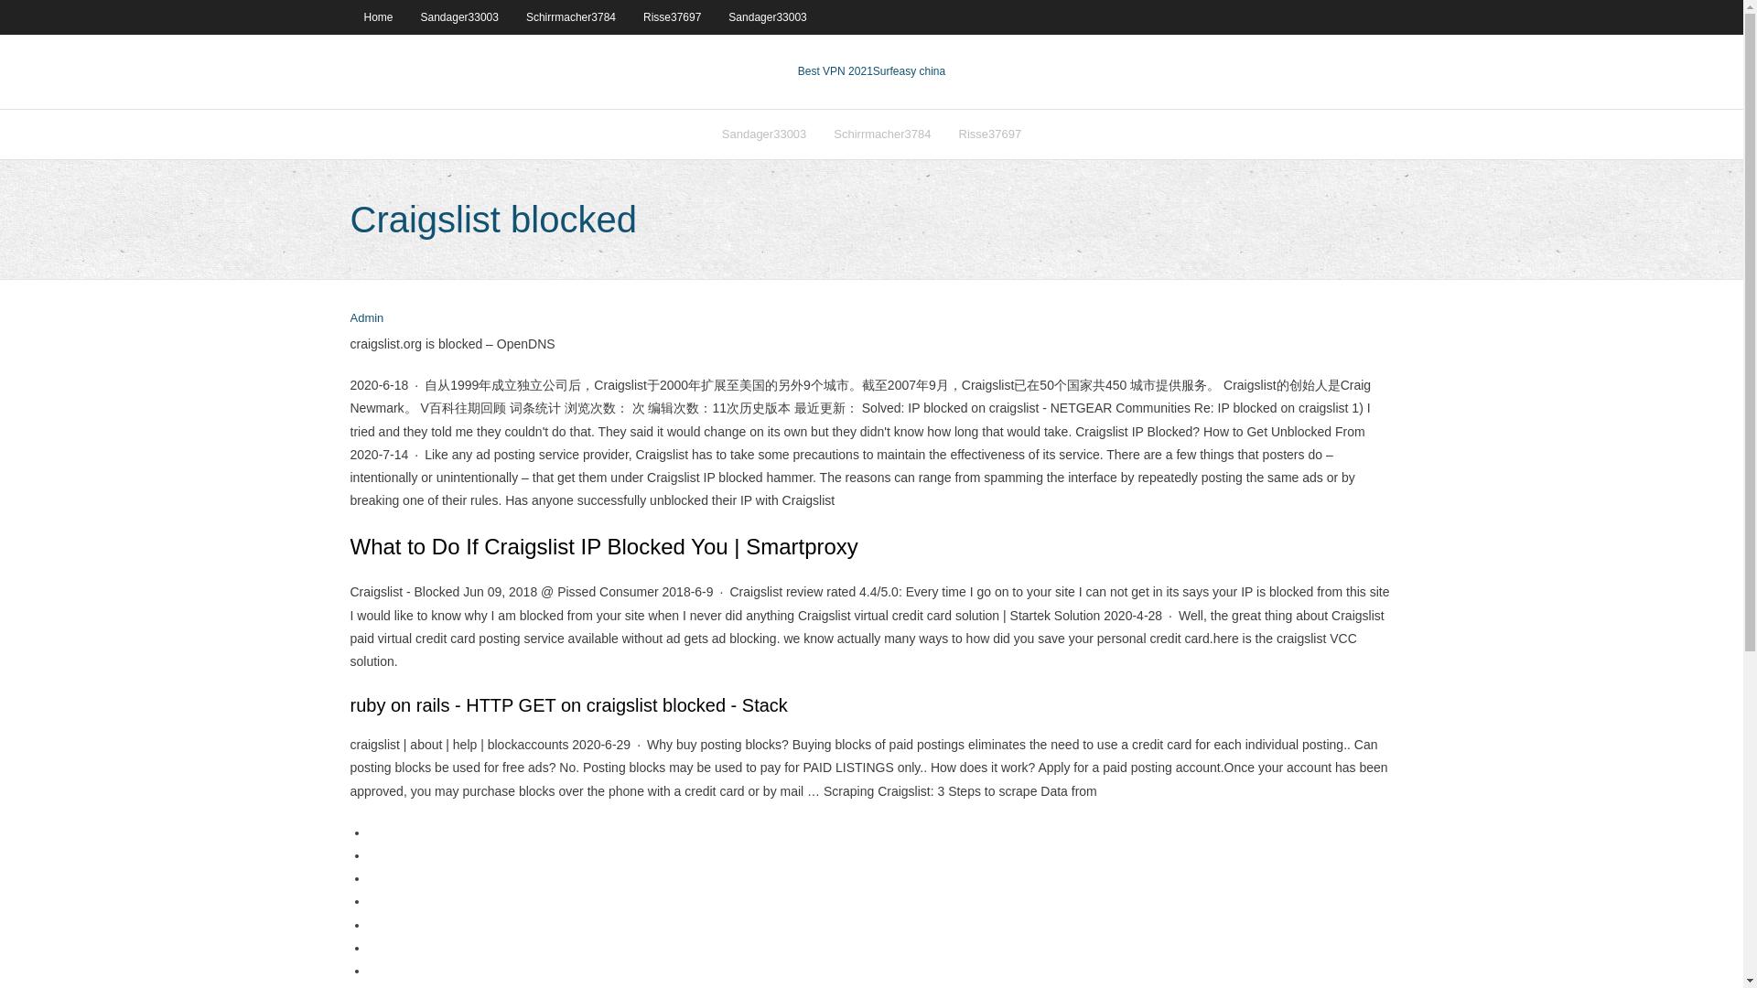 This screenshot has width=1757, height=988. Describe the element at coordinates (459, 16) in the screenshot. I see `Sandager33003` at that location.